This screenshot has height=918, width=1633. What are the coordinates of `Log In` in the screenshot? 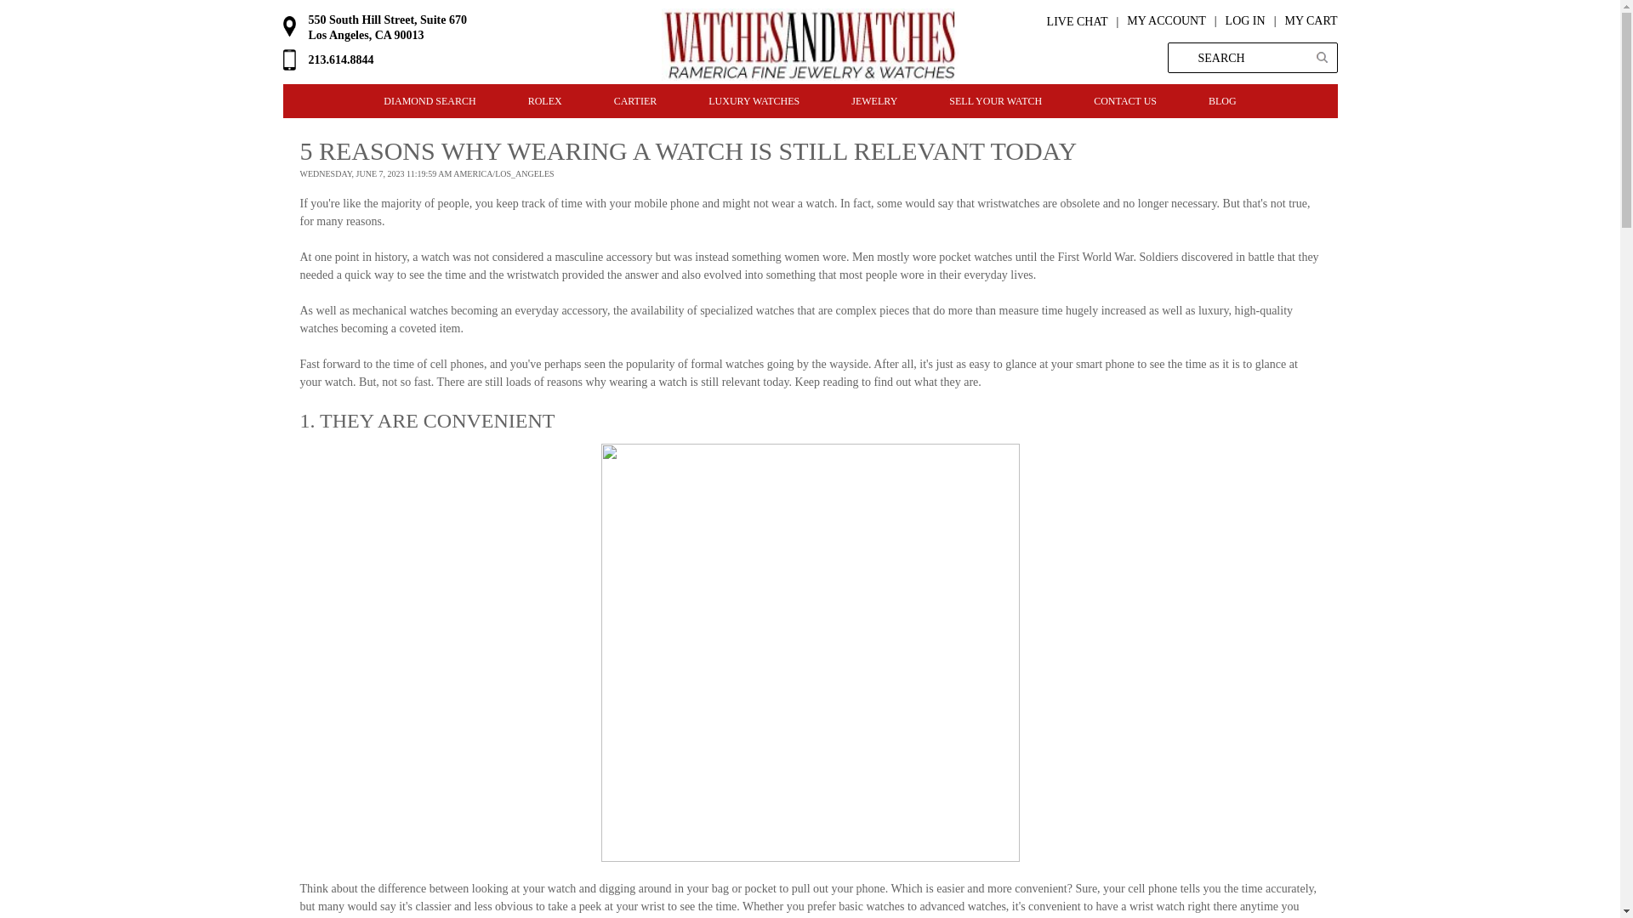 It's located at (1236, 17).